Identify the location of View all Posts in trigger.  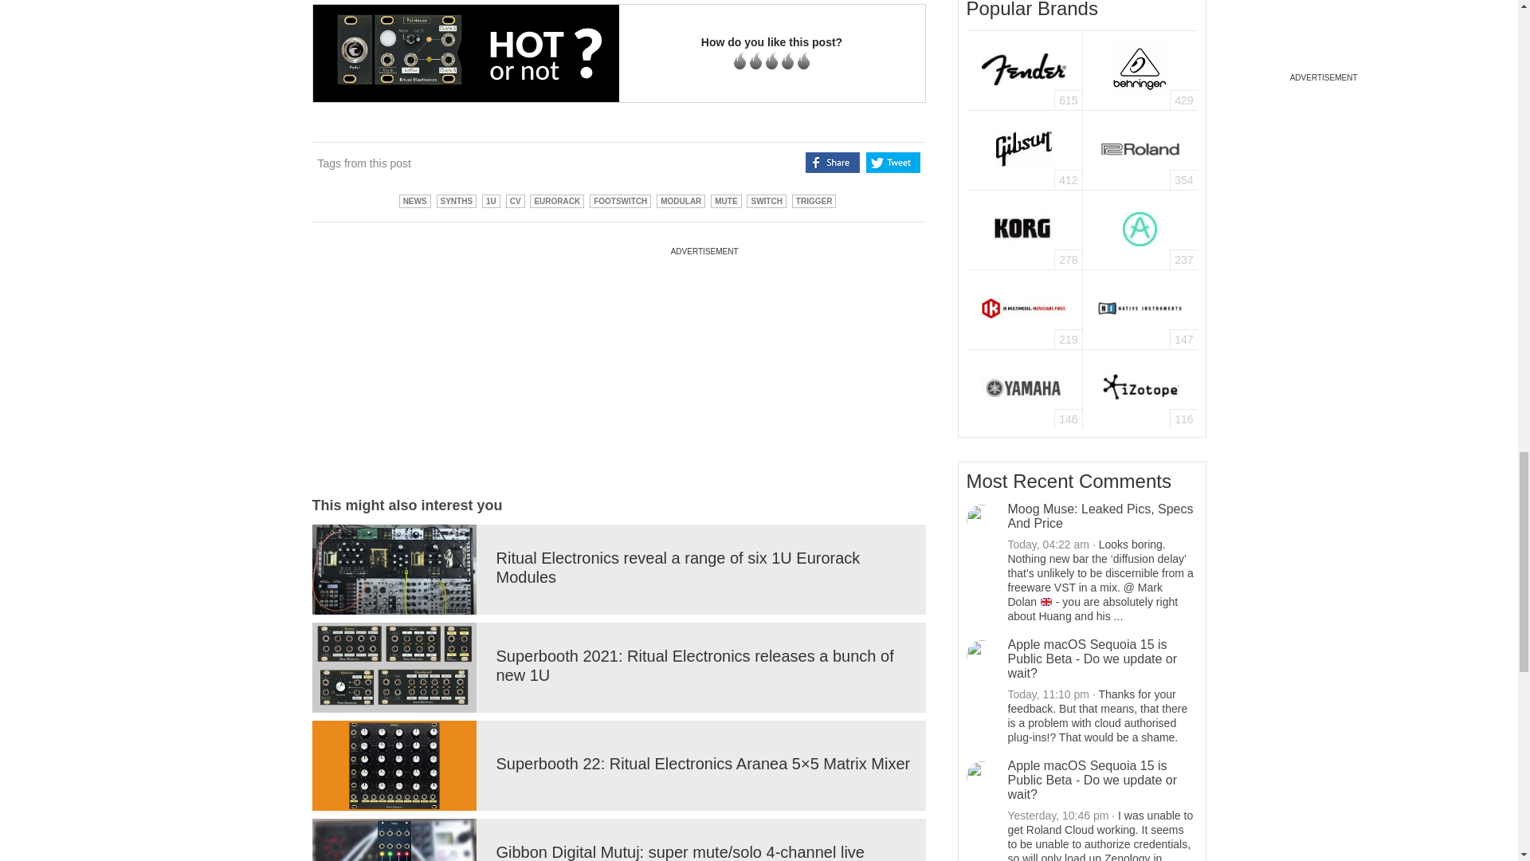
(814, 201).